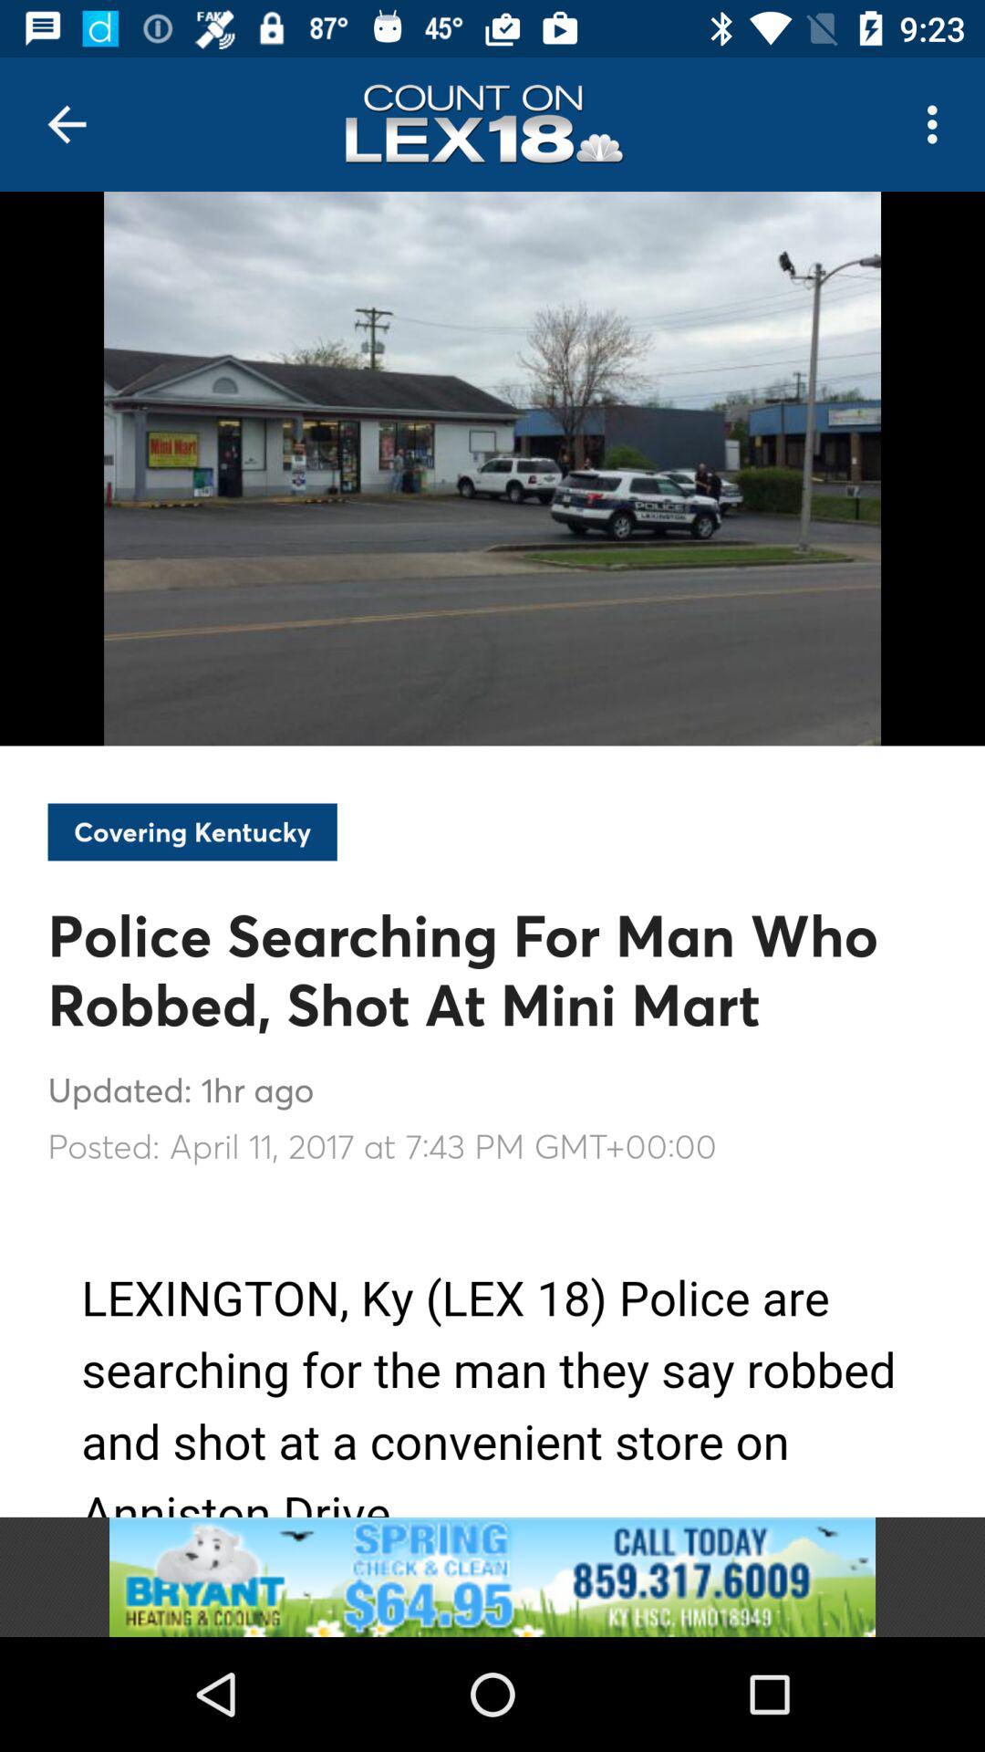 The height and width of the screenshot is (1752, 985). I want to click on link to the advertisement, so click(493, 1577).